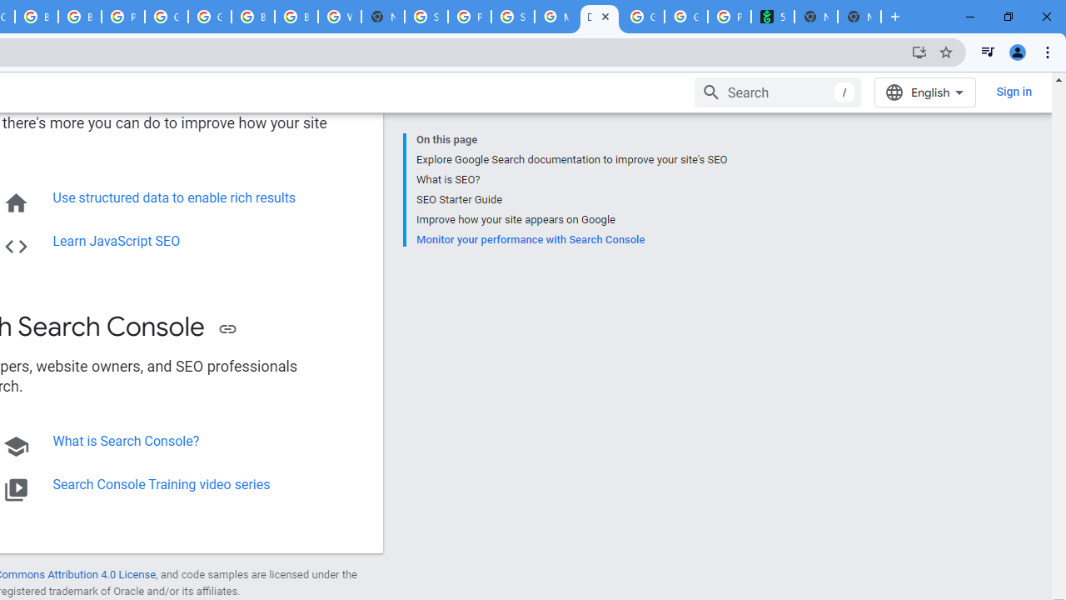 This screenshot has width=1066, height=600. What do you see at coordinates (426, 17) in the screenshot?
I see `Sign in - Google Accounts` at bounding box center [426, 17].